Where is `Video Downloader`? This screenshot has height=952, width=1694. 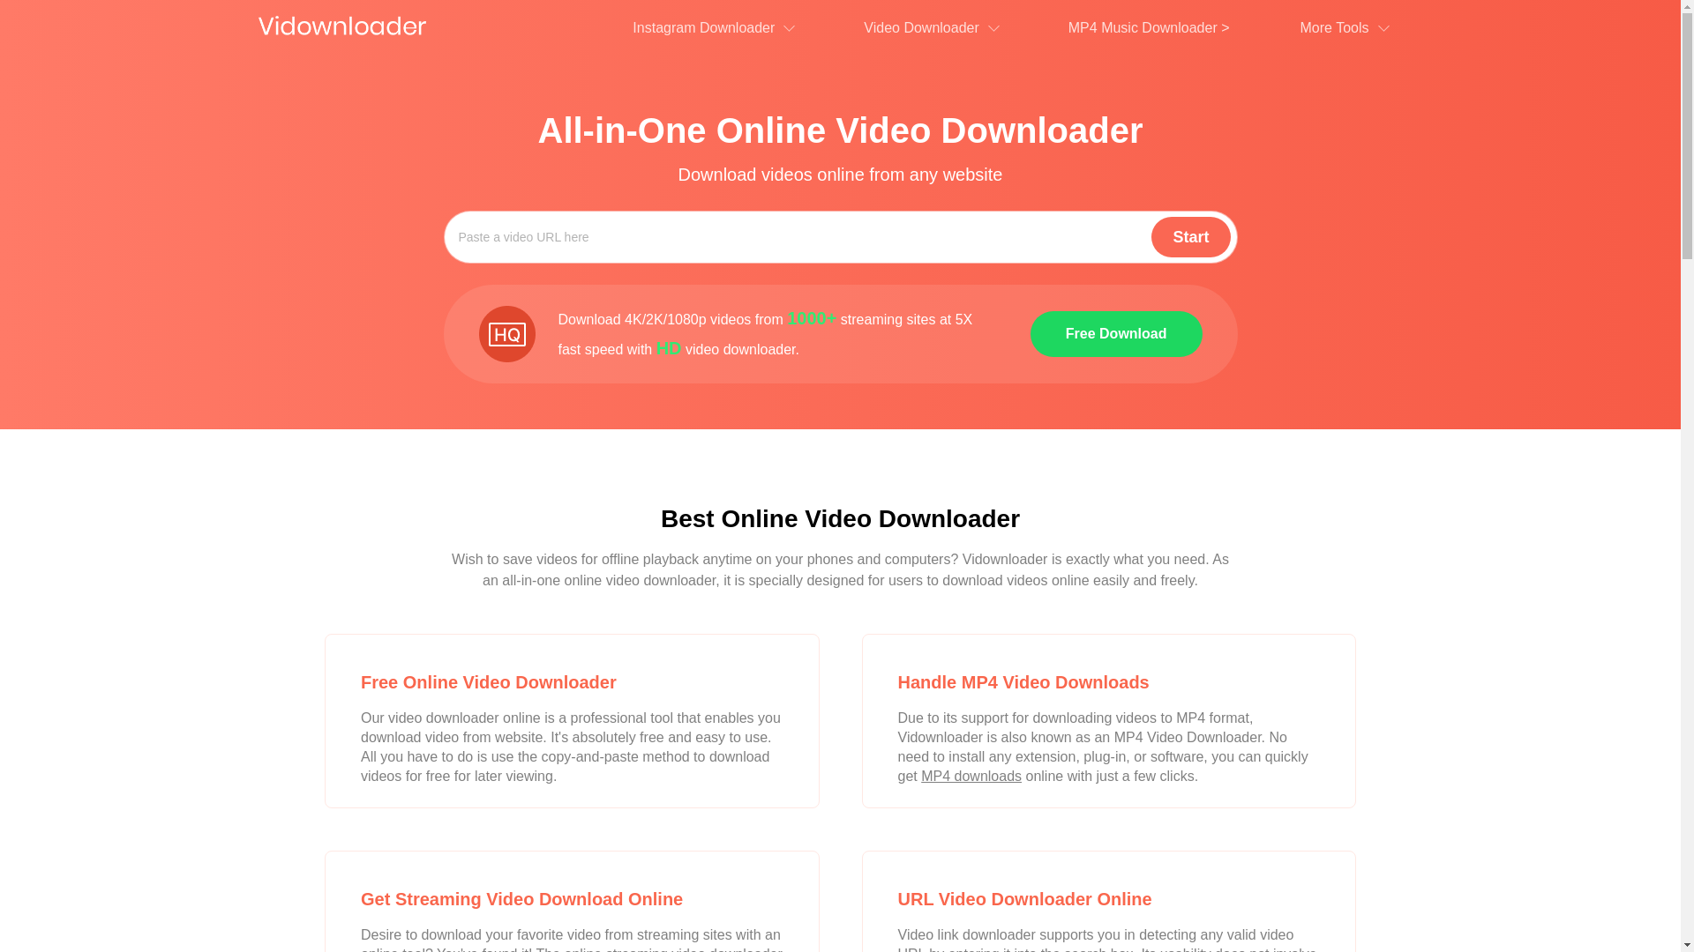 Video Downloader is located at coordinates (930, 32).